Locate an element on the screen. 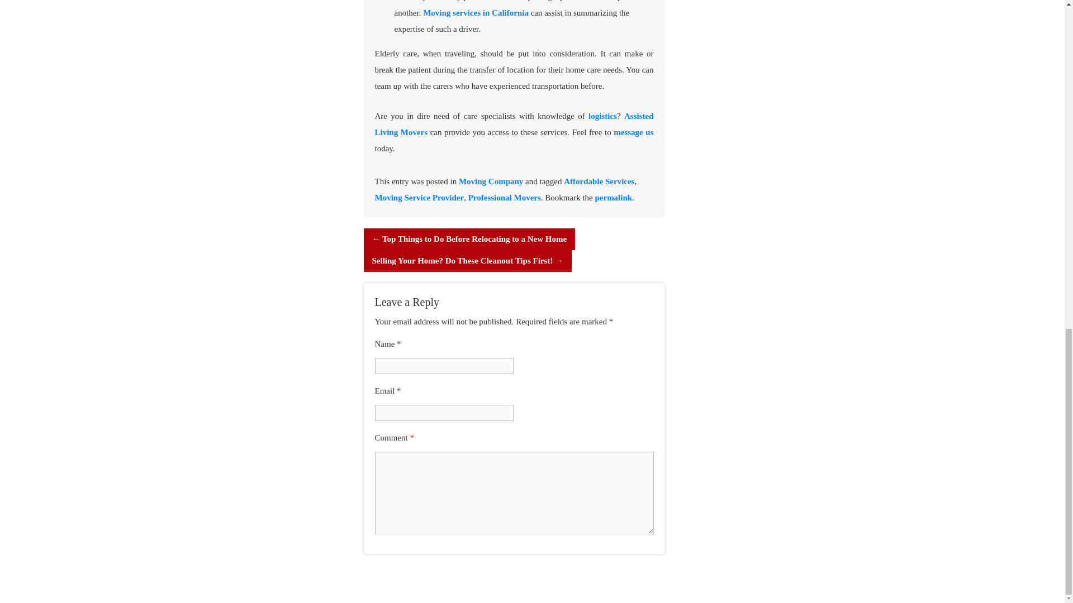  Professional Movers is located at coordinates (504, 197).